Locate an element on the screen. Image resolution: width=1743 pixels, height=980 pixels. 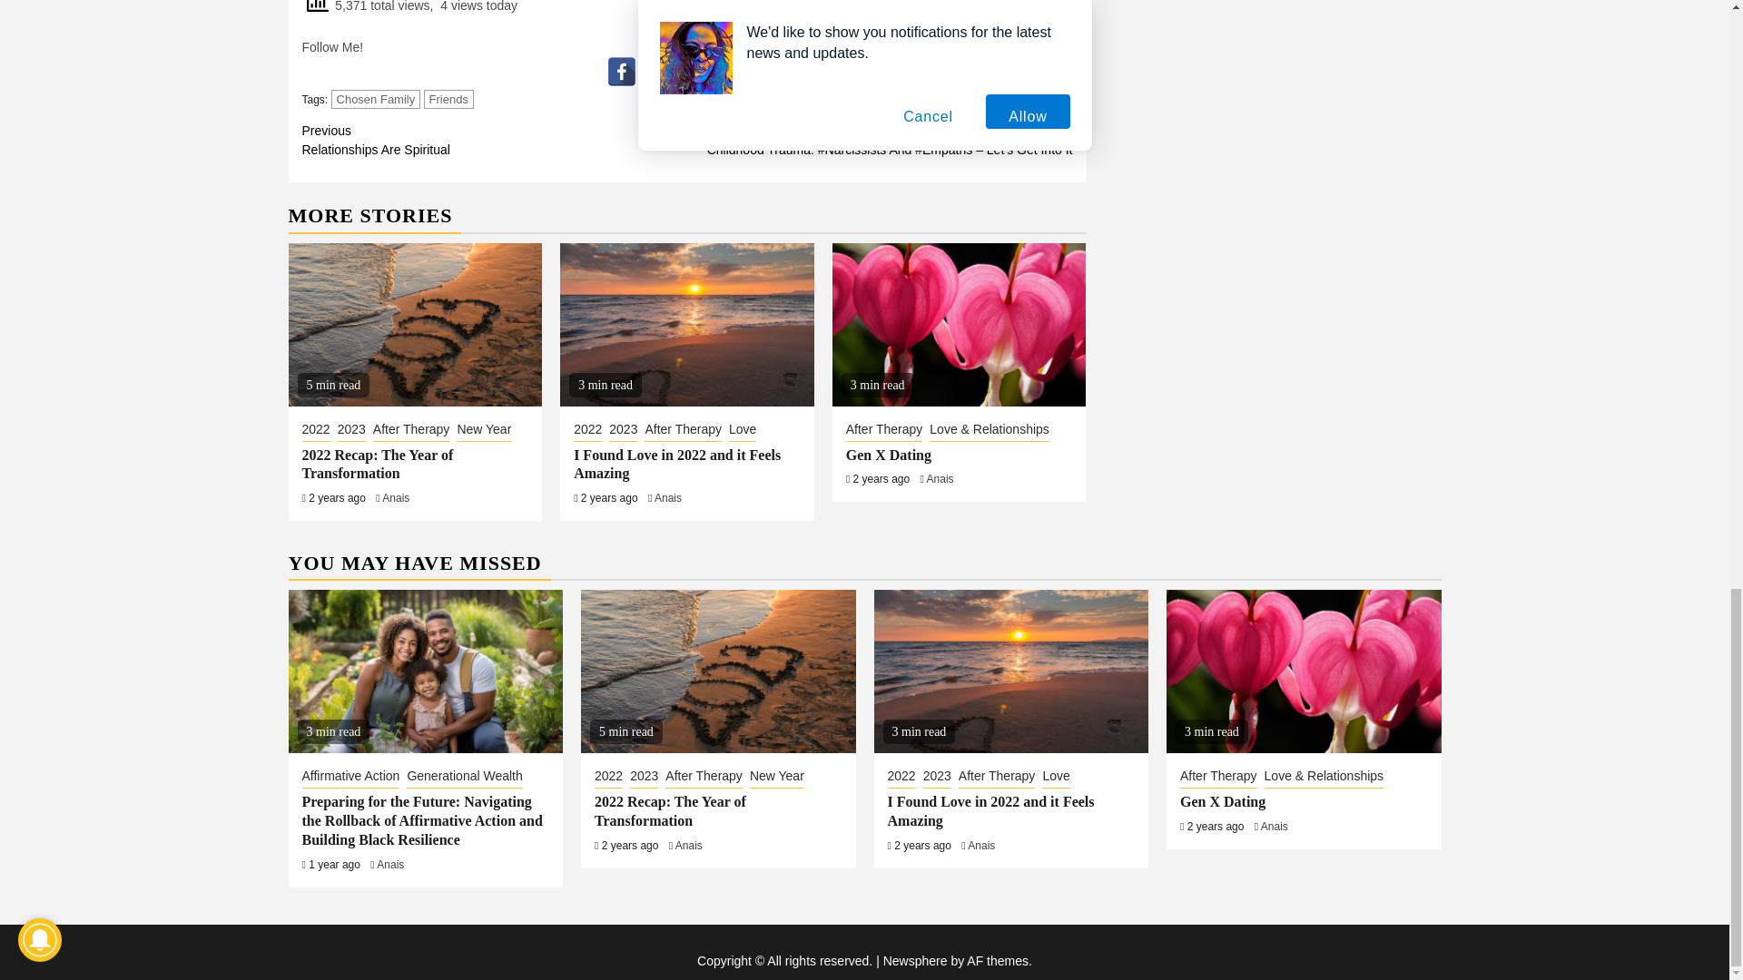
2022 Recap: The Year of Transformation is located at coordinates (719, 71).